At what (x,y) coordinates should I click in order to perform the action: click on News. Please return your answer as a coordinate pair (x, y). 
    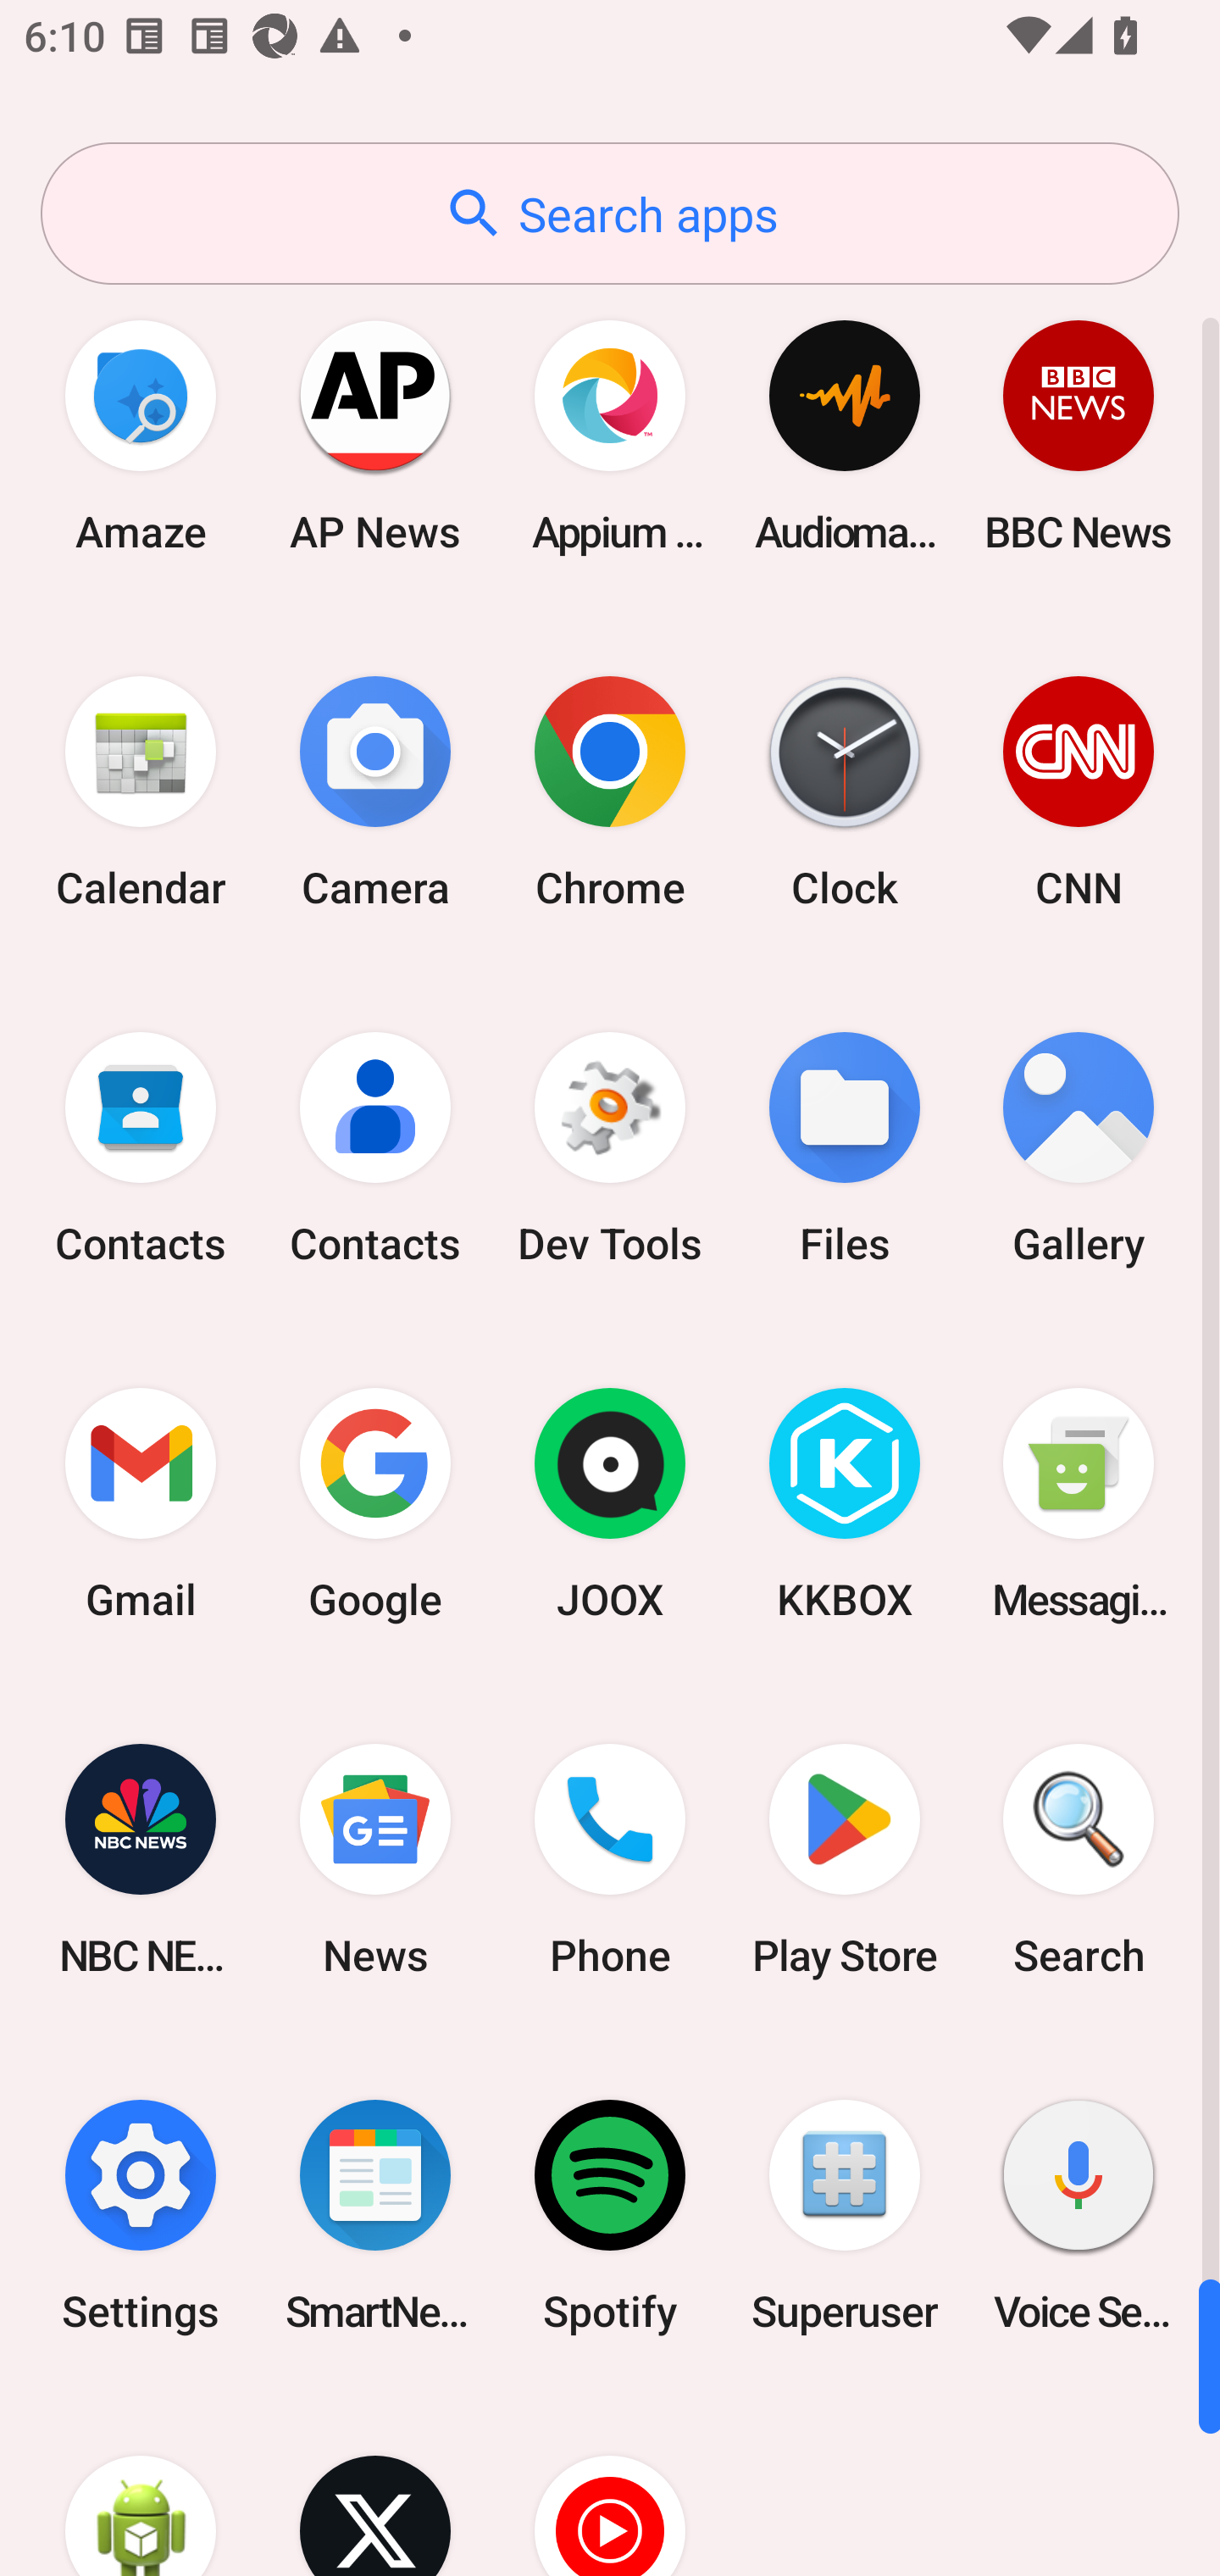
    Looking at the image, I should click on (375, 1859).